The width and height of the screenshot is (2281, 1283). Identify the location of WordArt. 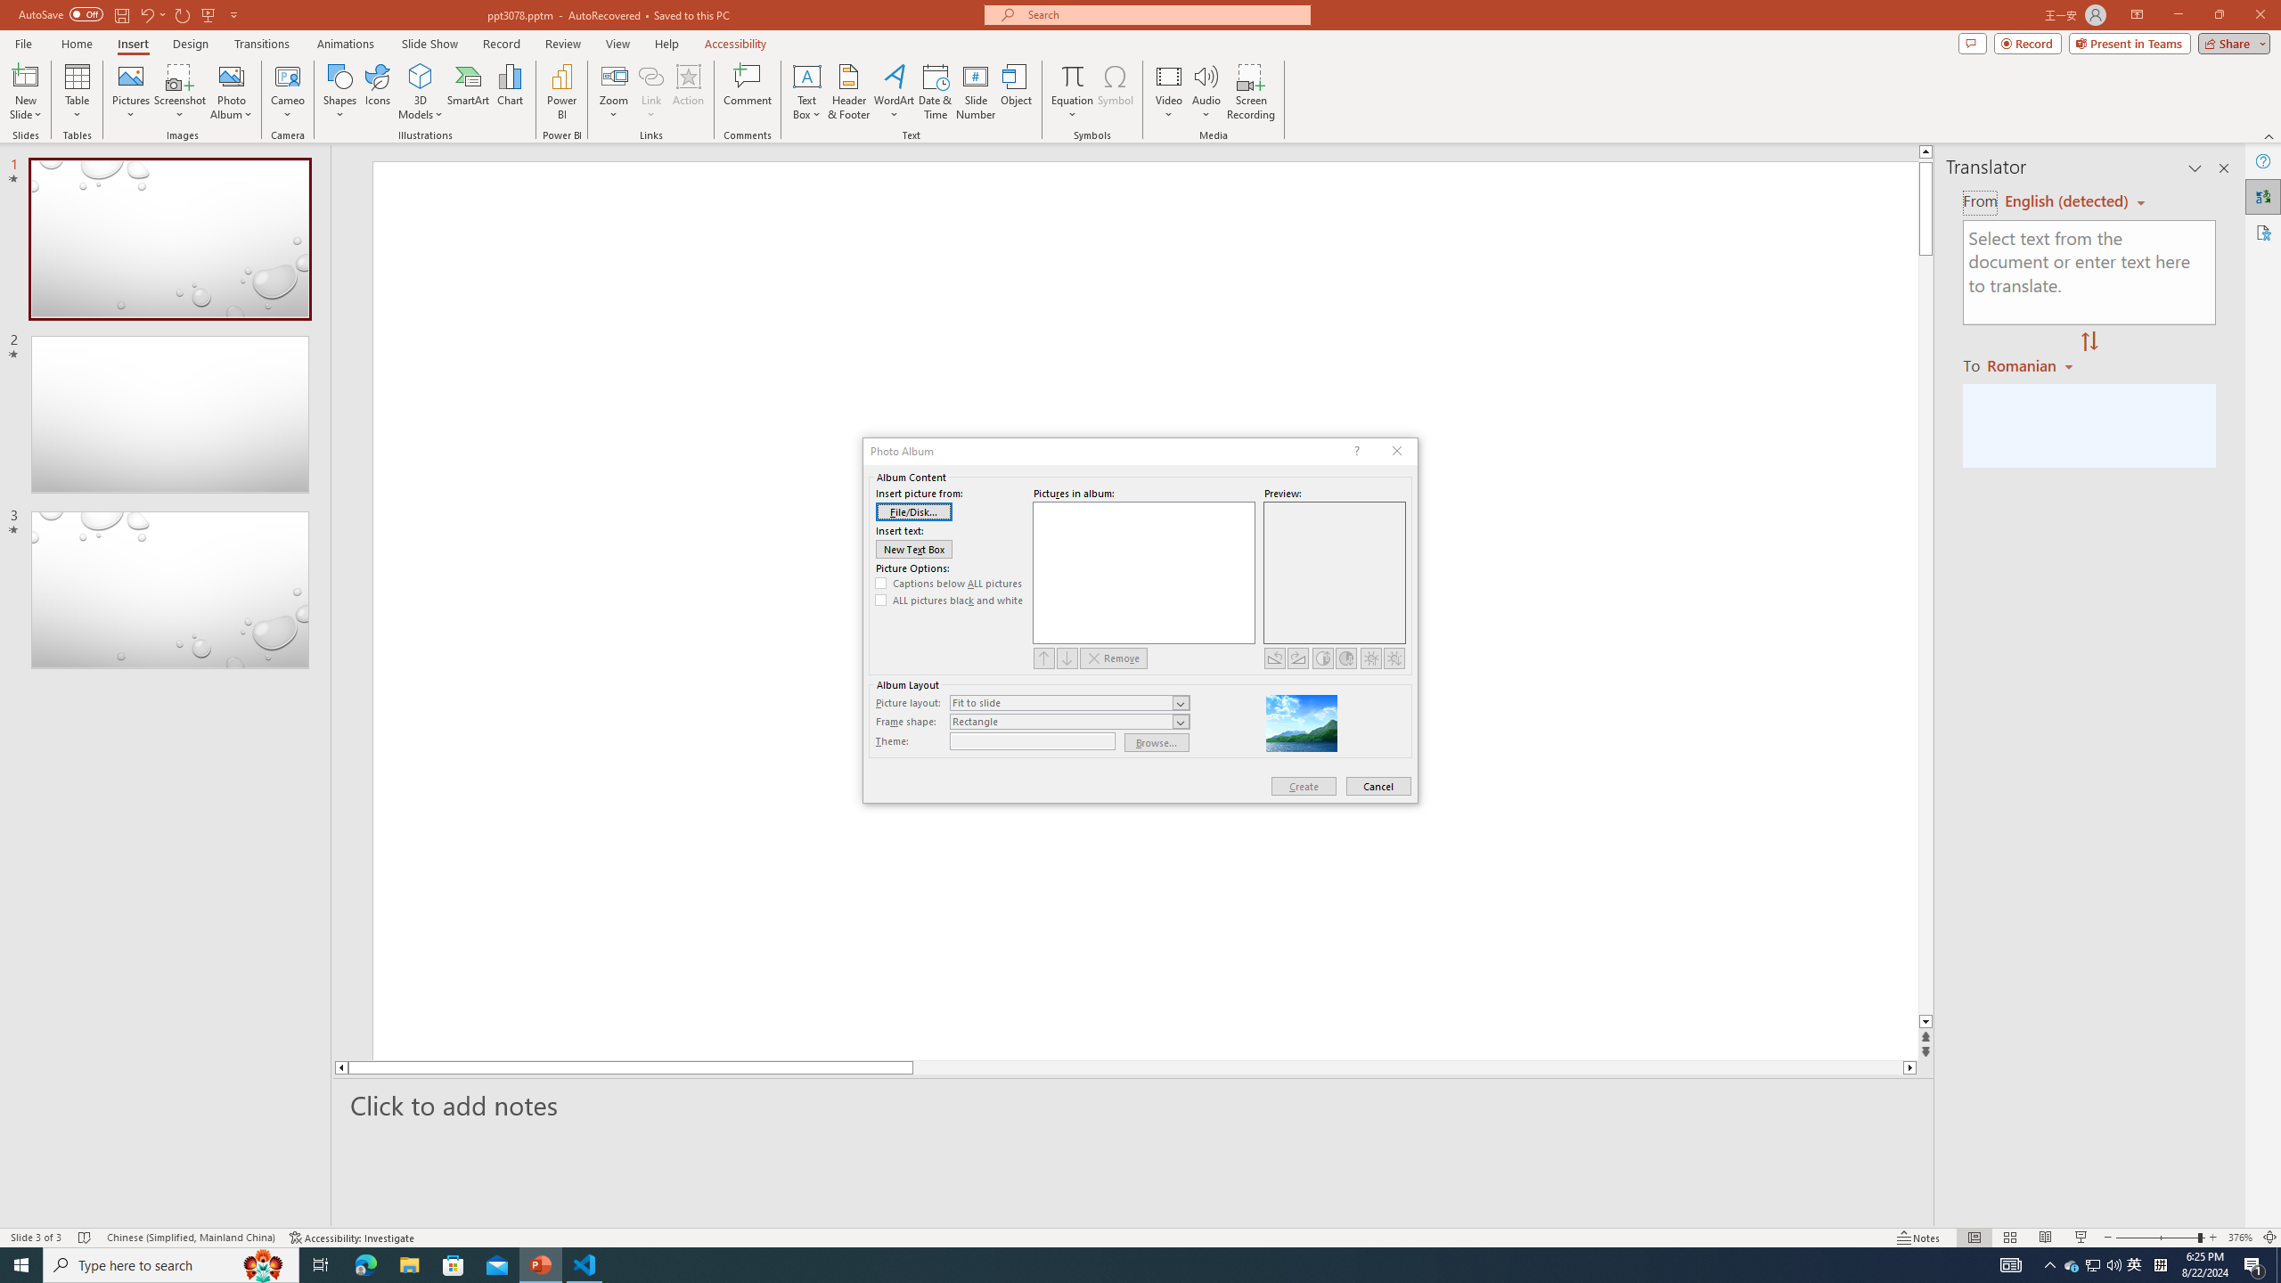
(894, 92).